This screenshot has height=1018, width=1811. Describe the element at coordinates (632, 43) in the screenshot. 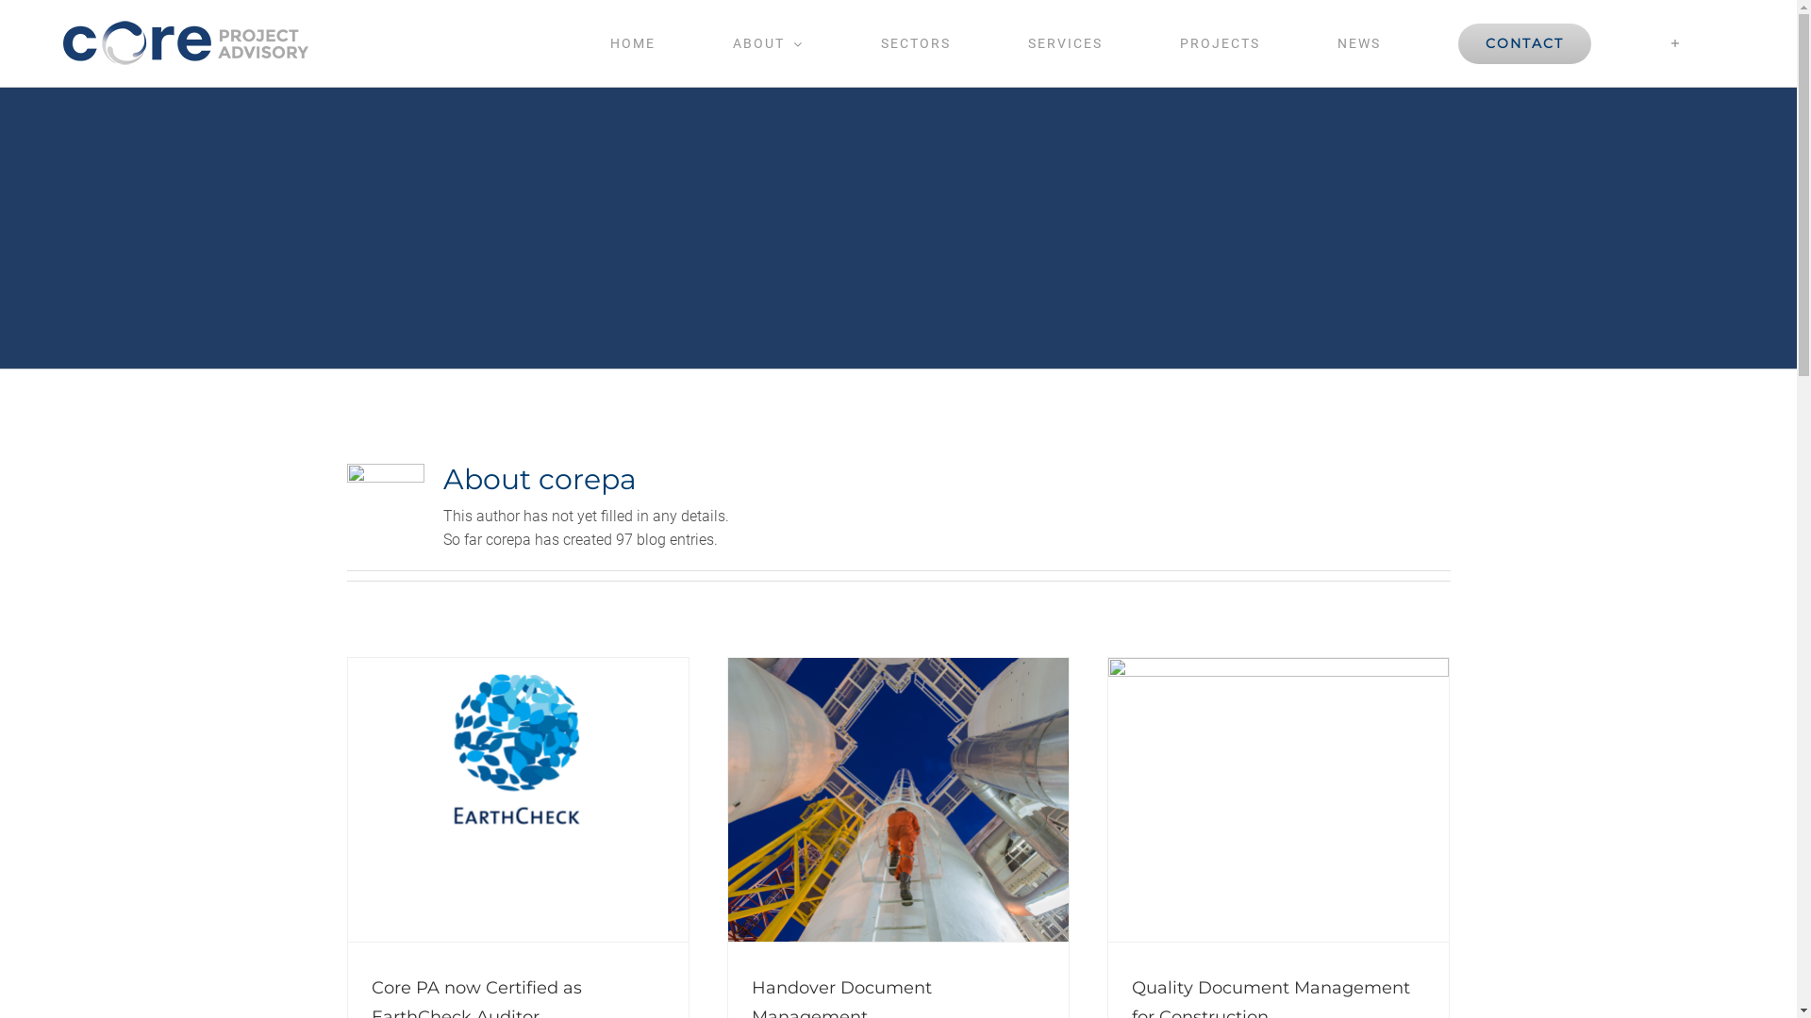

I see `HOME` at that location.